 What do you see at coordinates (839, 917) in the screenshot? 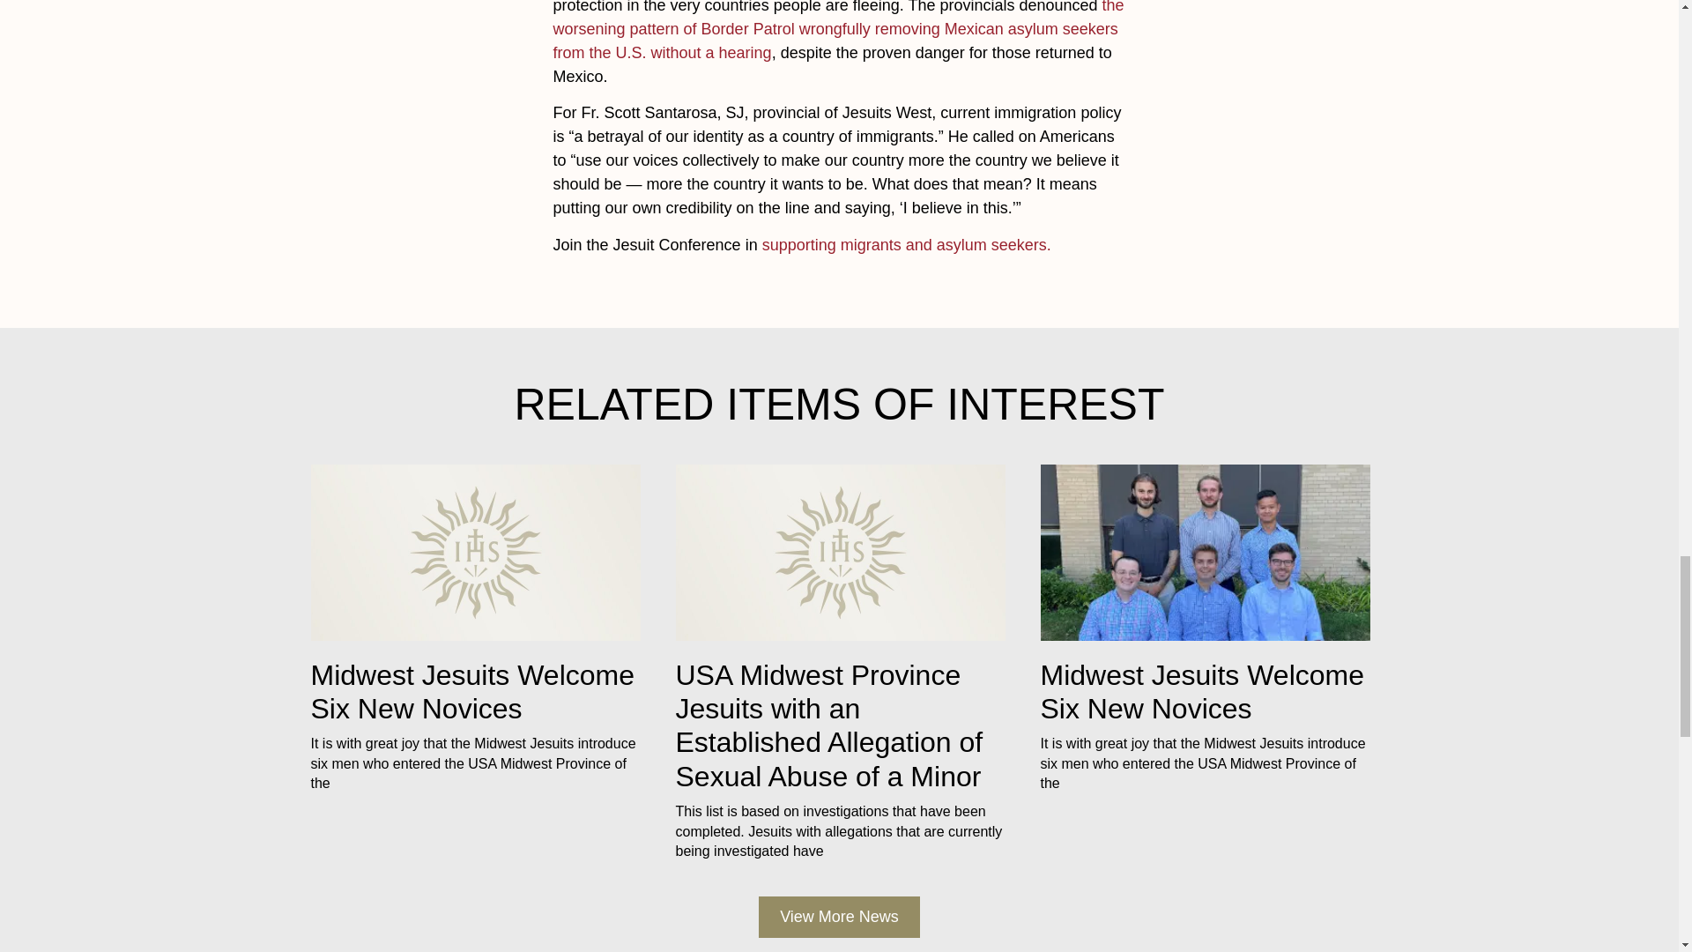
I see `View More News` at bounding box center [839, 917].